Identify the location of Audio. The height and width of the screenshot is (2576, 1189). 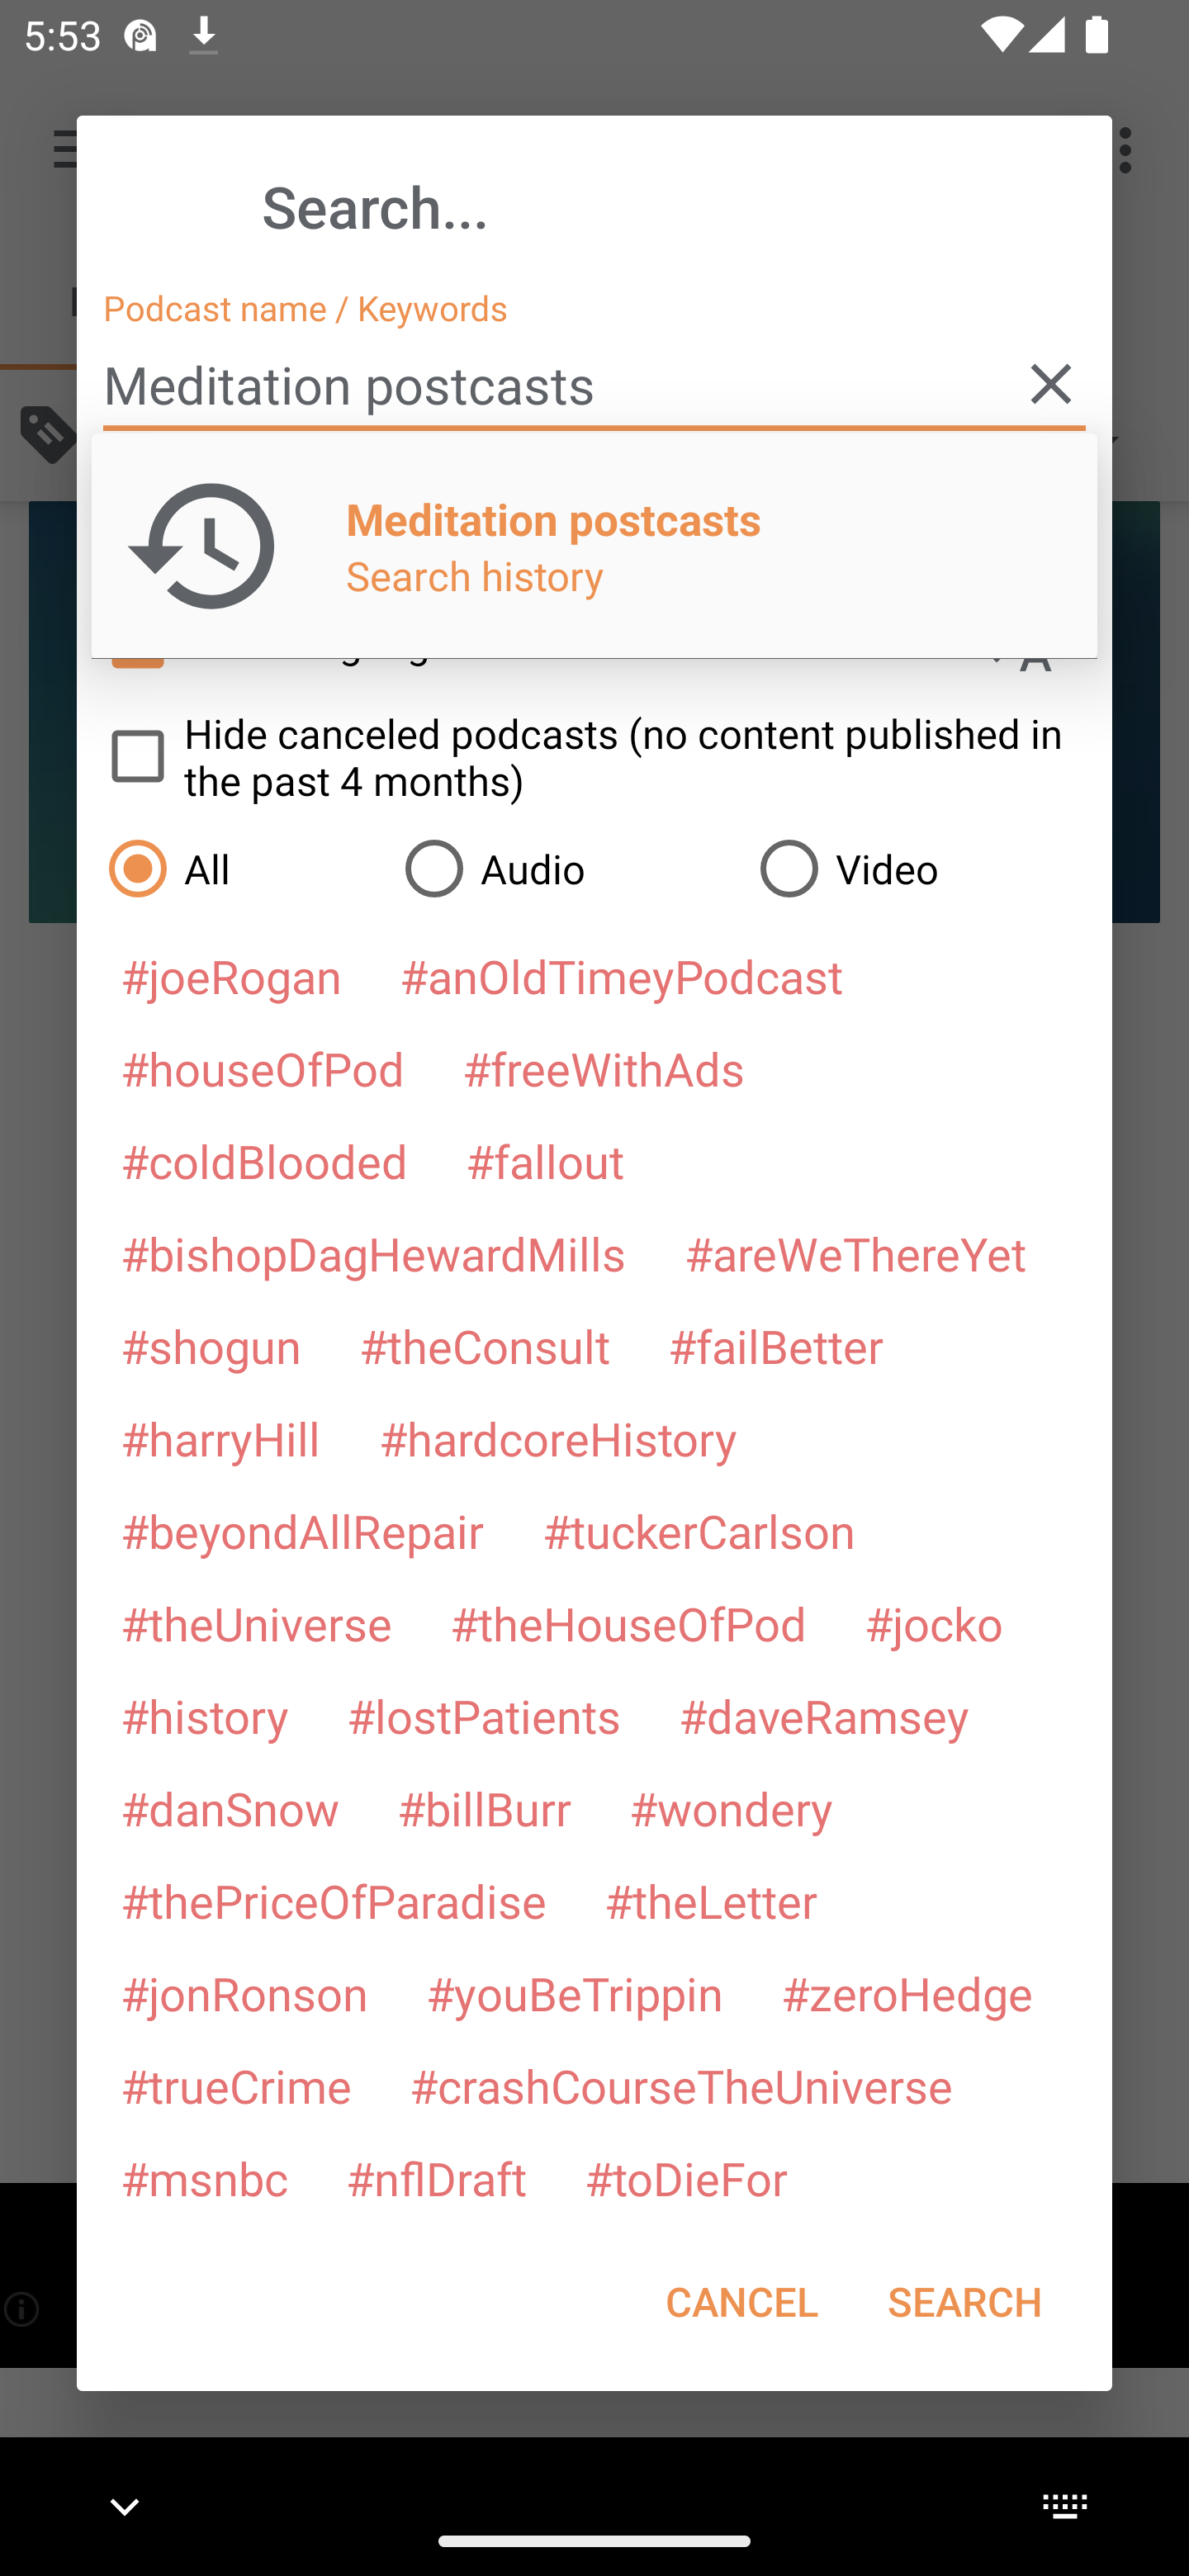
(565, 868).